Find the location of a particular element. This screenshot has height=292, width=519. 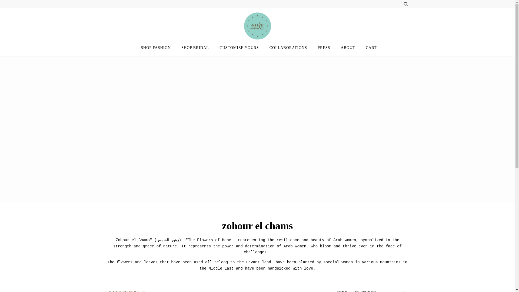

CUSTOMIZE YOURS is located at coordinates (239, 48).